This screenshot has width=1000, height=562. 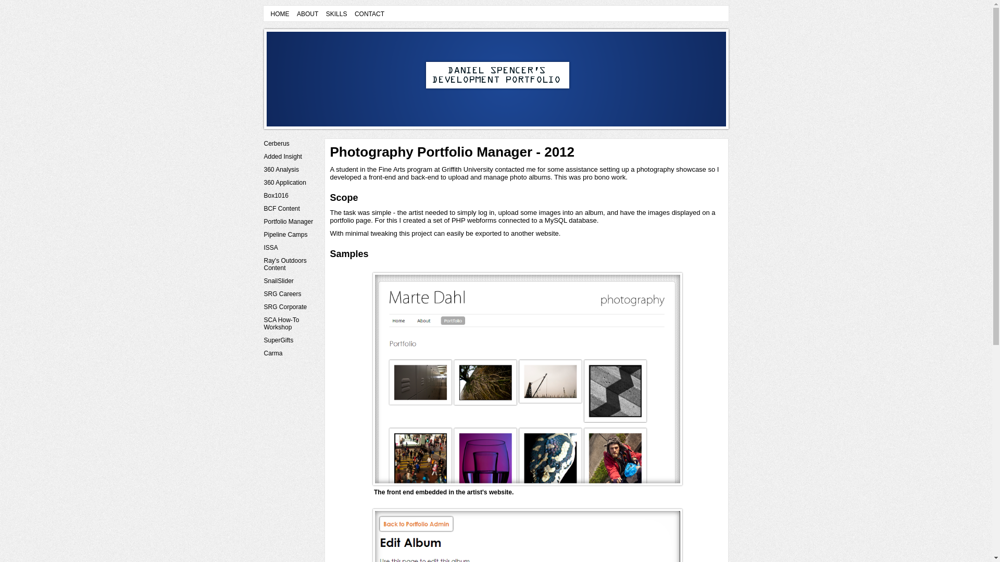 What do you see at coordinates (293, 307) in the screenshot?
I see `SRG Corporate` at bounding box center [293, 307].